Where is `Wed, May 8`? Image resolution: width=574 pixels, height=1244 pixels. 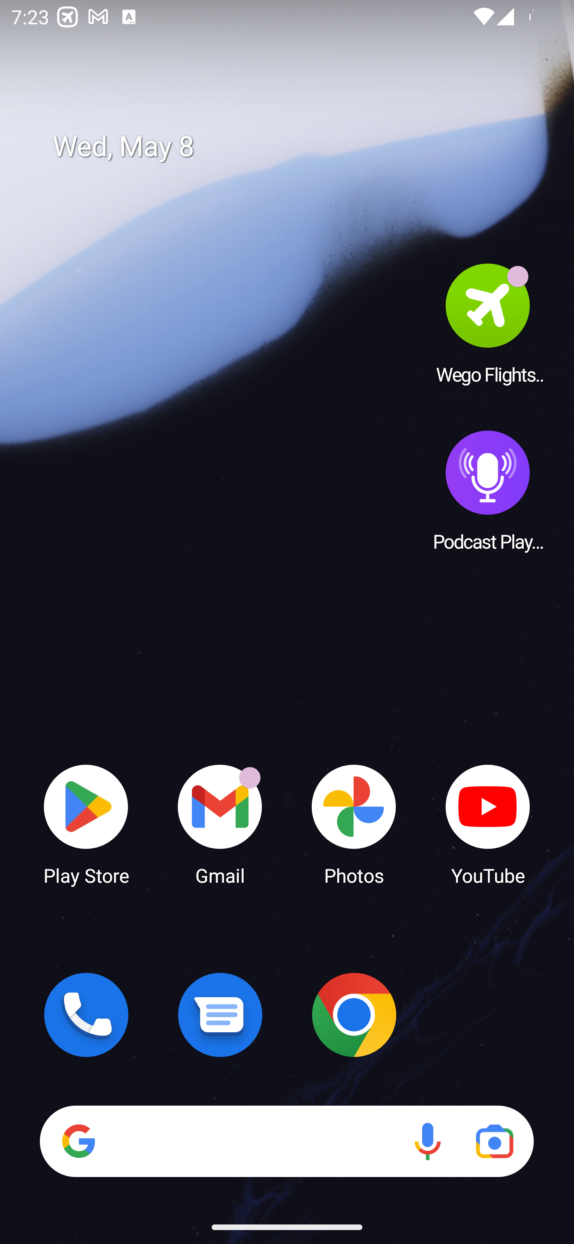
Wed, May 8 is located at coordinates (298, 147).